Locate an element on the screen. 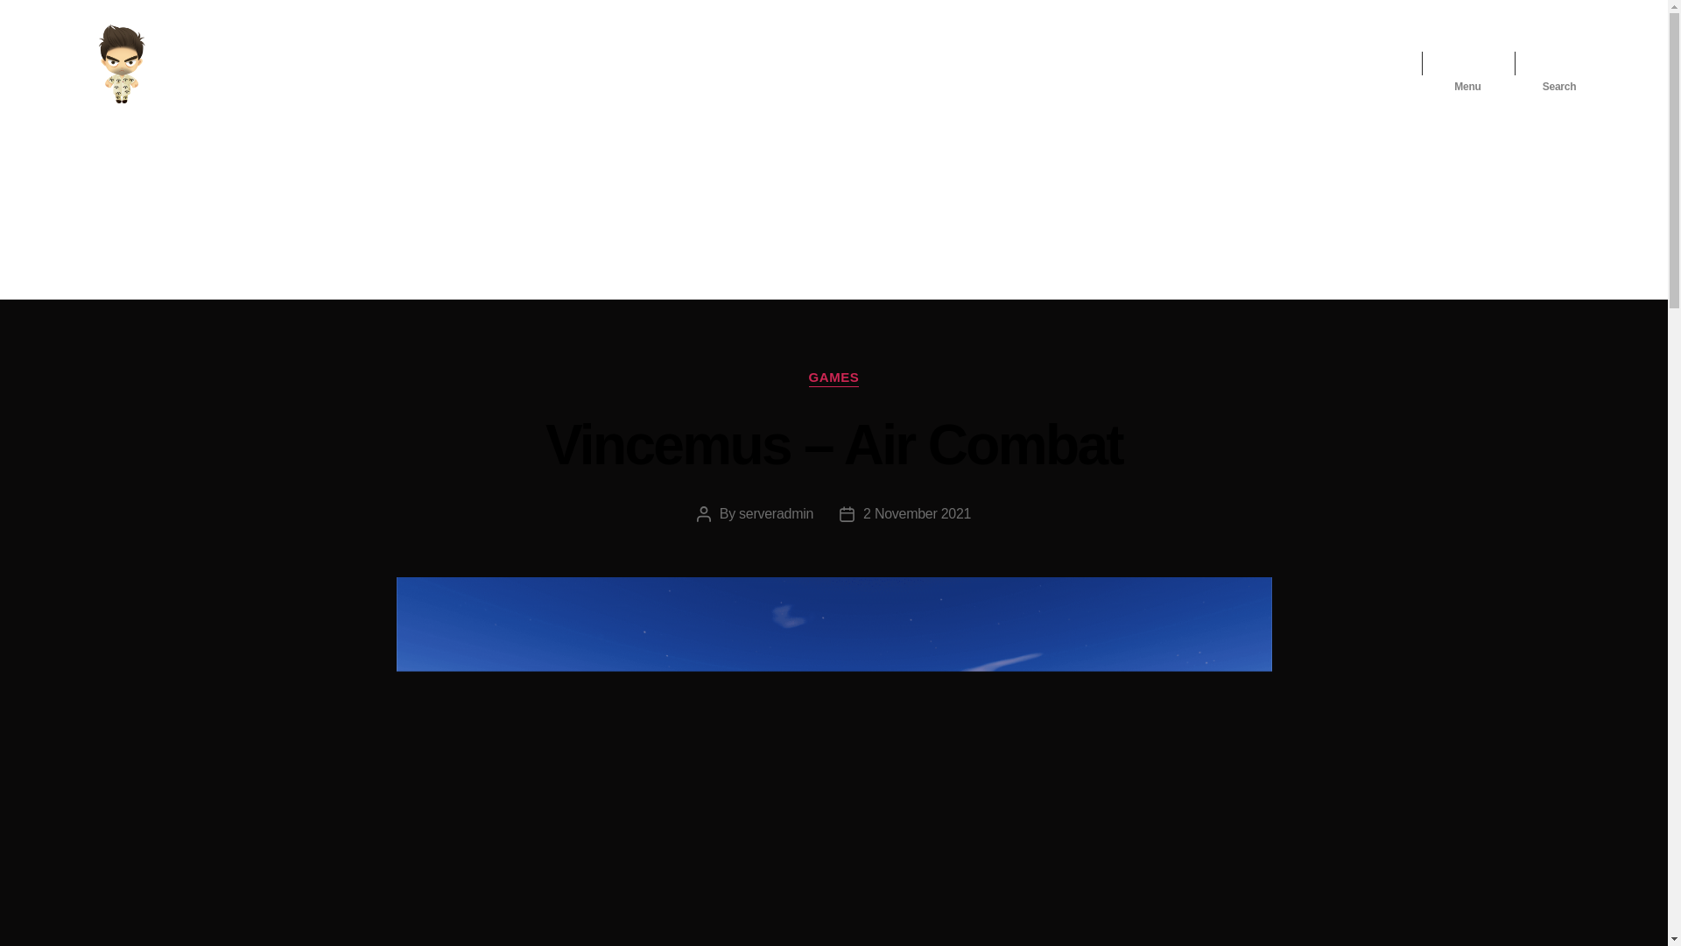 The width and height of the screenshot is (1681, 946). Menu is located at coordinates (1467, 63).